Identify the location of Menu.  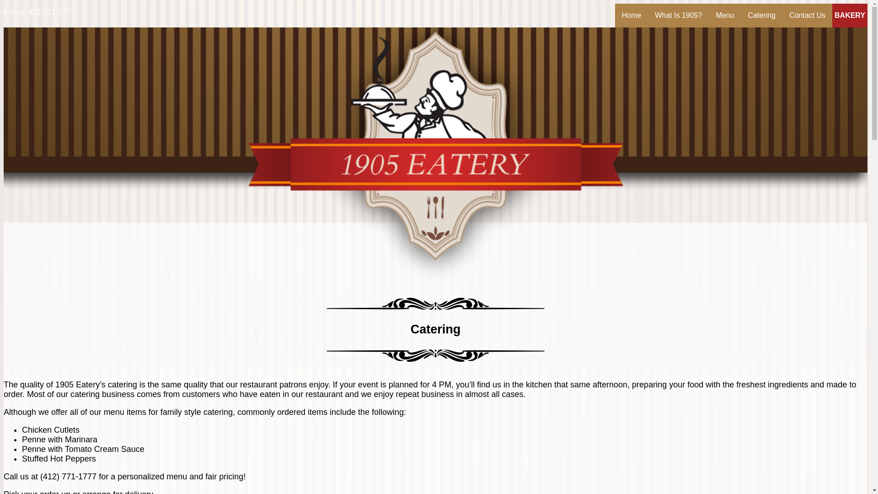
(725, 16).